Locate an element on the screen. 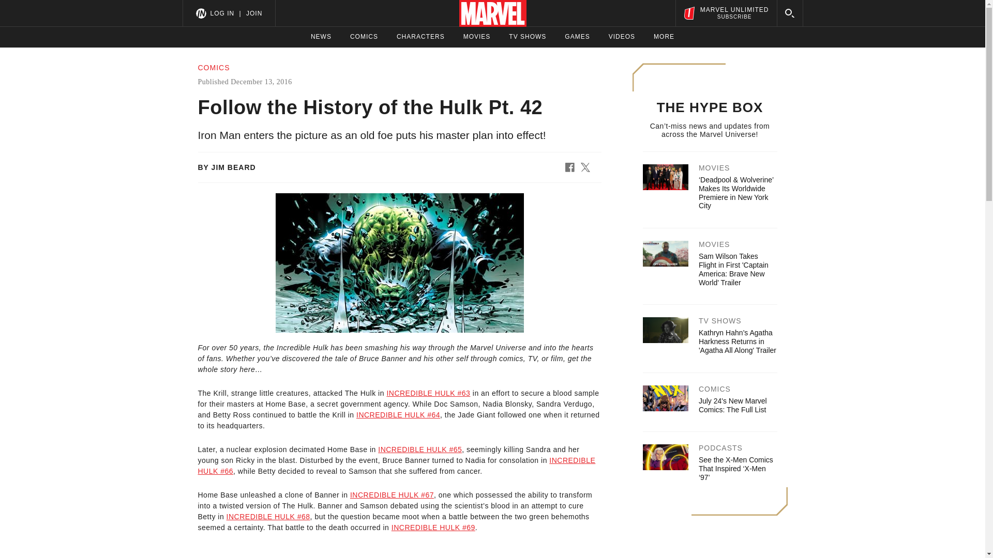 The width and height of the screenshot is (993, 558). LOG IN is located at coordinates (222, 13).